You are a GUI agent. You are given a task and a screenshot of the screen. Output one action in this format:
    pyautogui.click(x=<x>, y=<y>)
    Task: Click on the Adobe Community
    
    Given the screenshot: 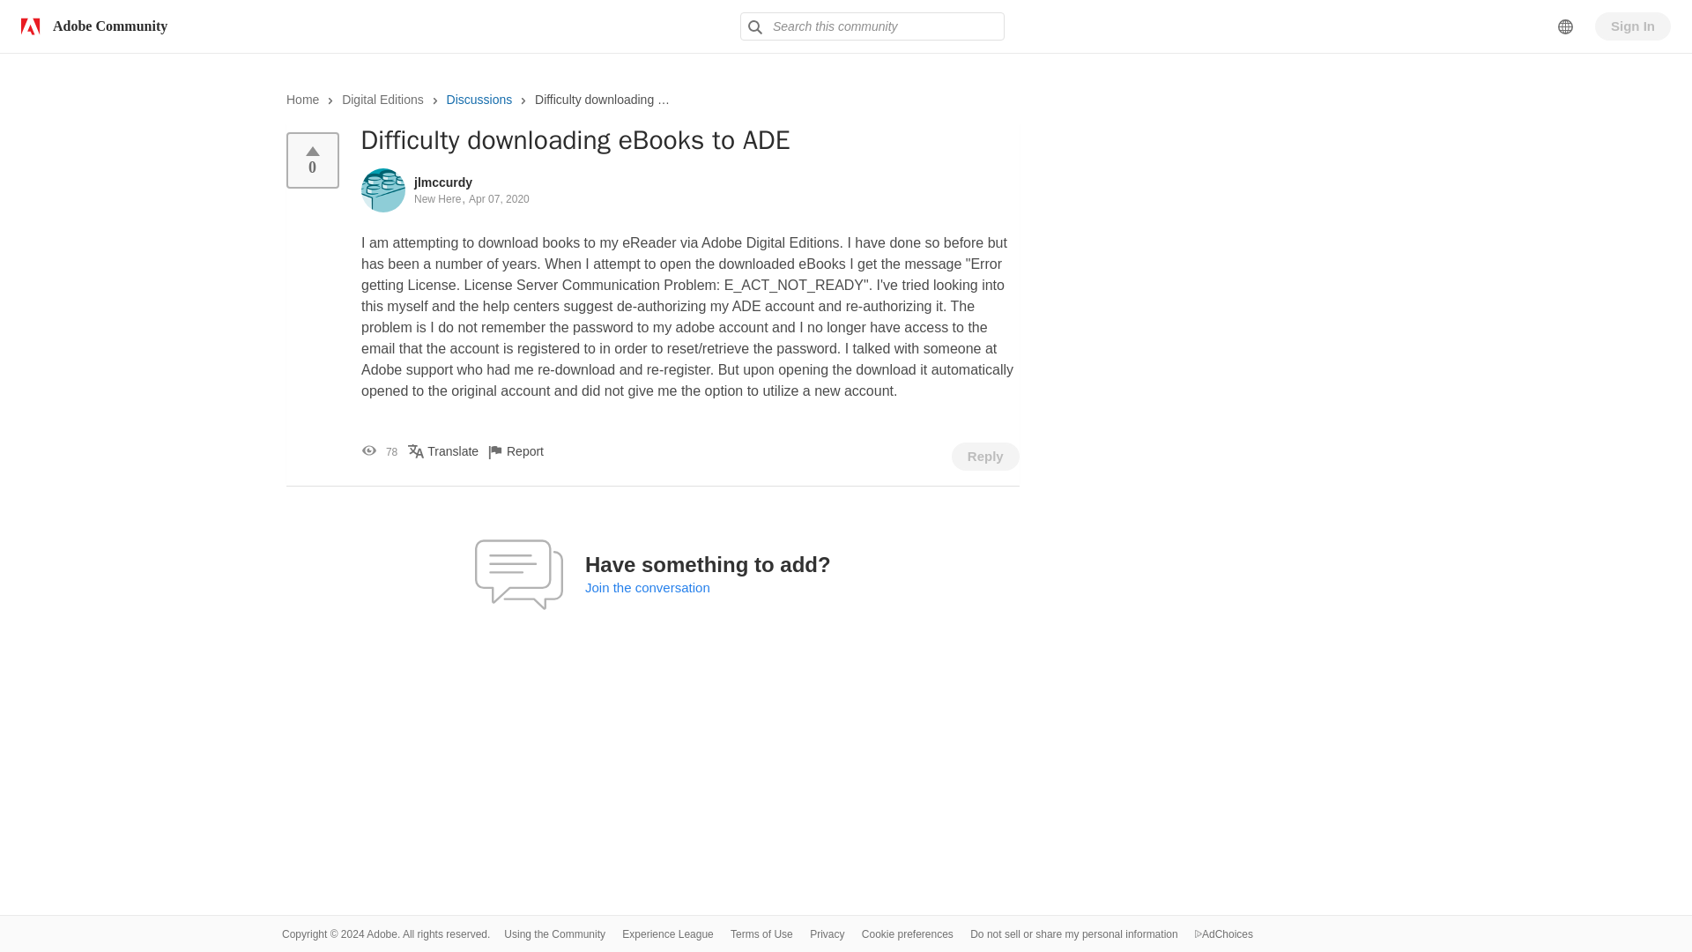 What is the action you would take?
    pyautogui.click(x=90, y=26)
    